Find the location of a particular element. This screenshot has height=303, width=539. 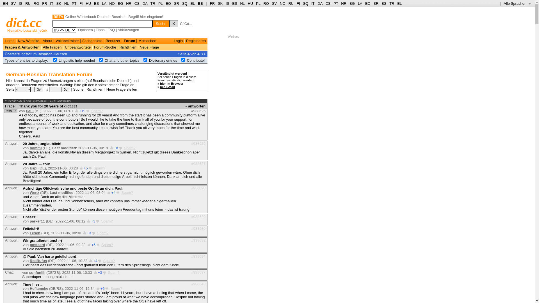

About is located at coordinates (47, 41).